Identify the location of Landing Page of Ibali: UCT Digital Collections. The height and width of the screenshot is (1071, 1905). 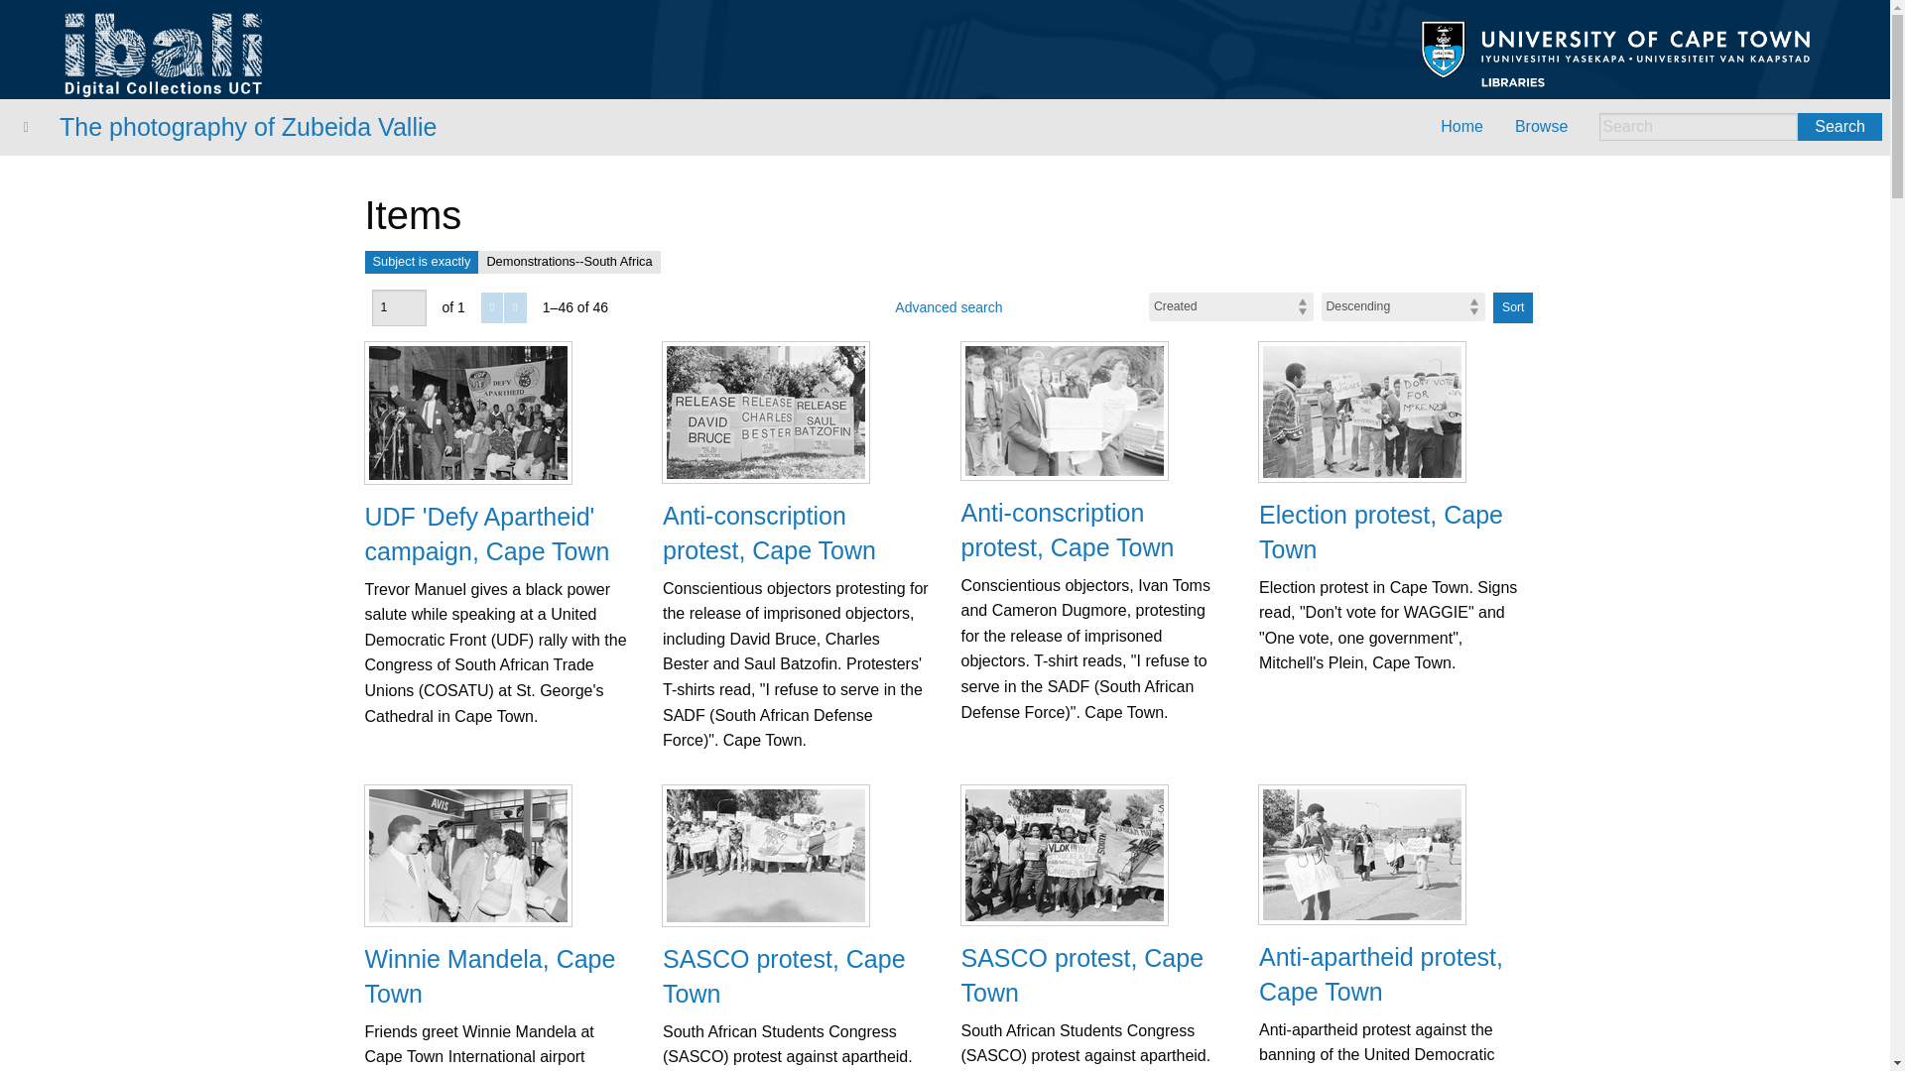
(165, 54).